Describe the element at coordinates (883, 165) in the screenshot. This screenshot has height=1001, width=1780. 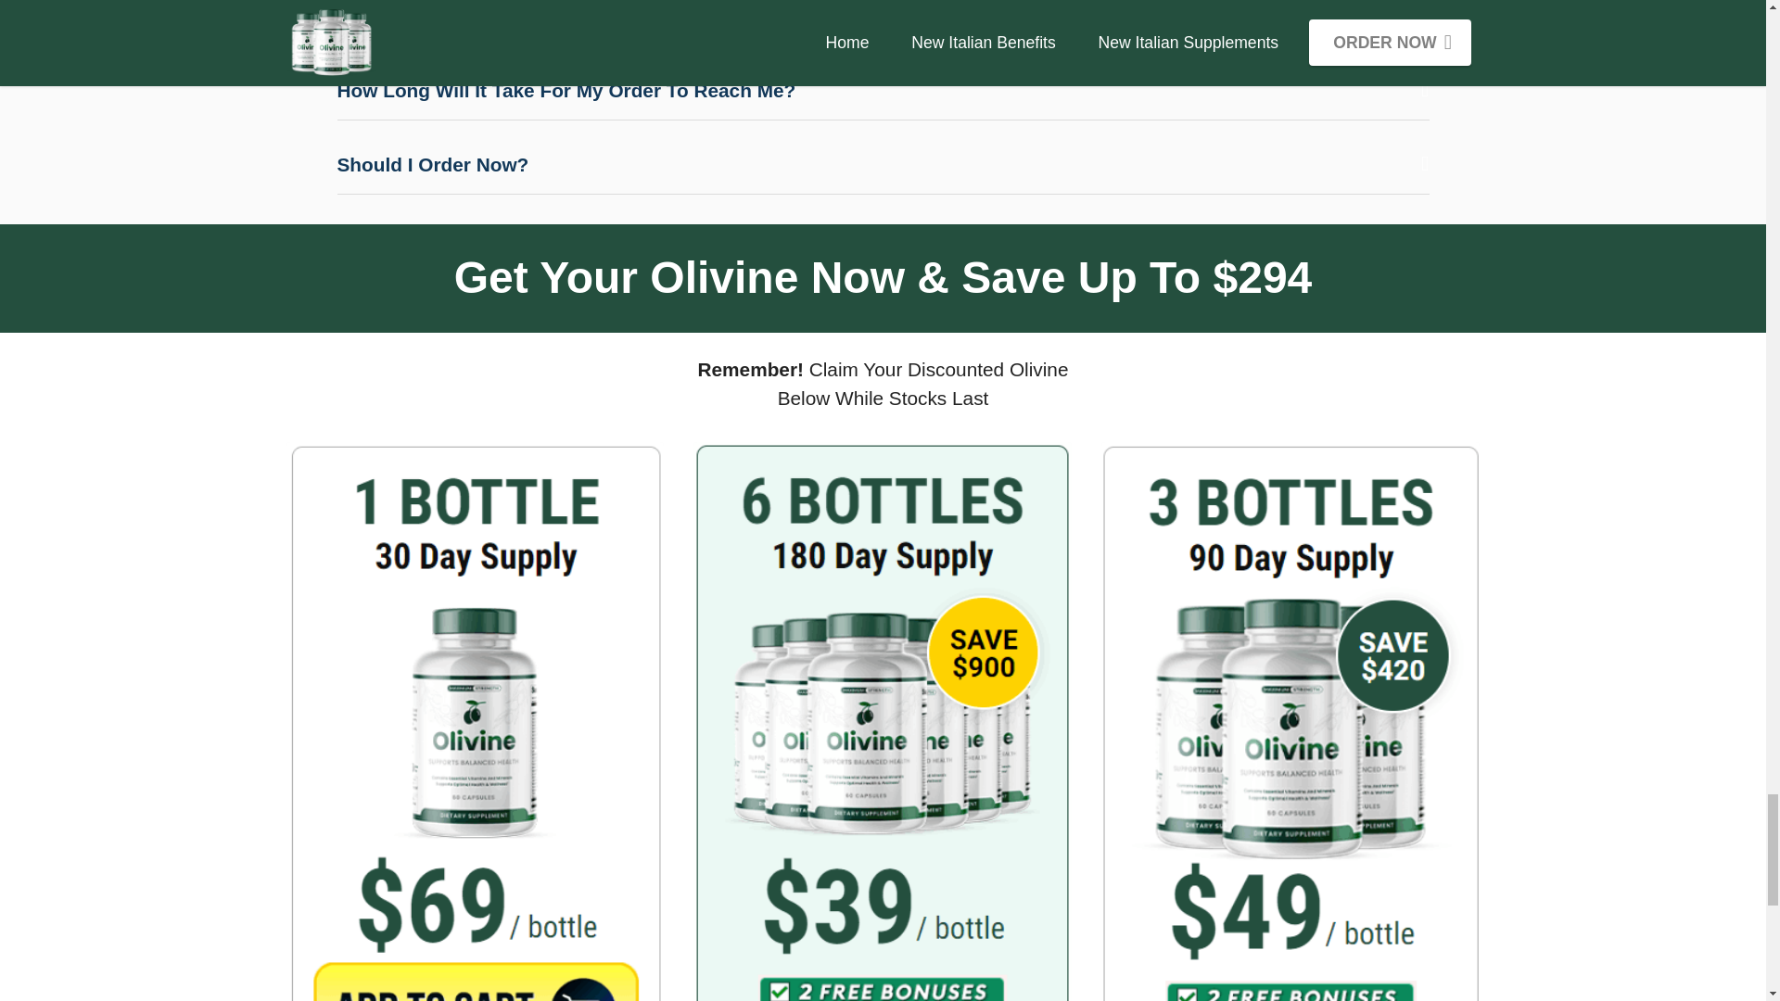
I see `Should I Order Now?` at that location.